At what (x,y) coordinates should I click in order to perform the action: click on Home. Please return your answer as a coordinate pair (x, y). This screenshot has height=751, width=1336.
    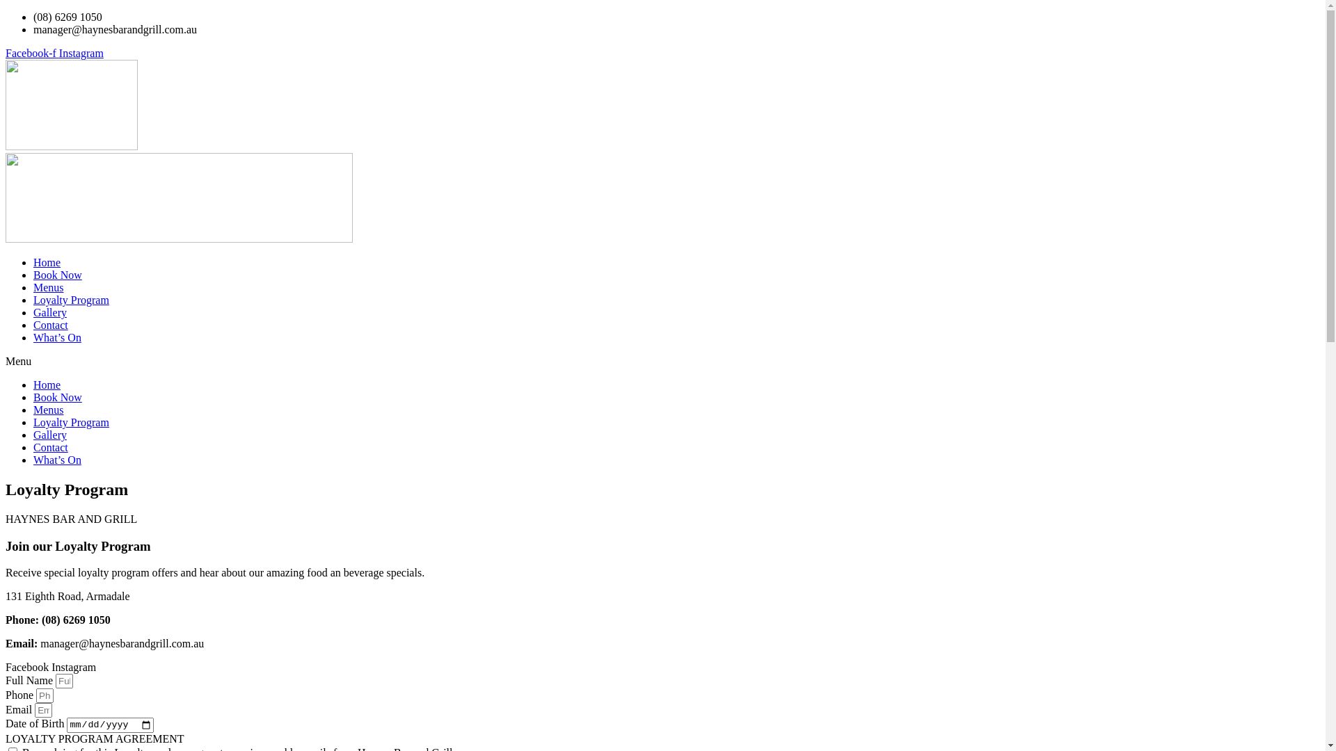
    Looking at the image, I should click on (47, 385).